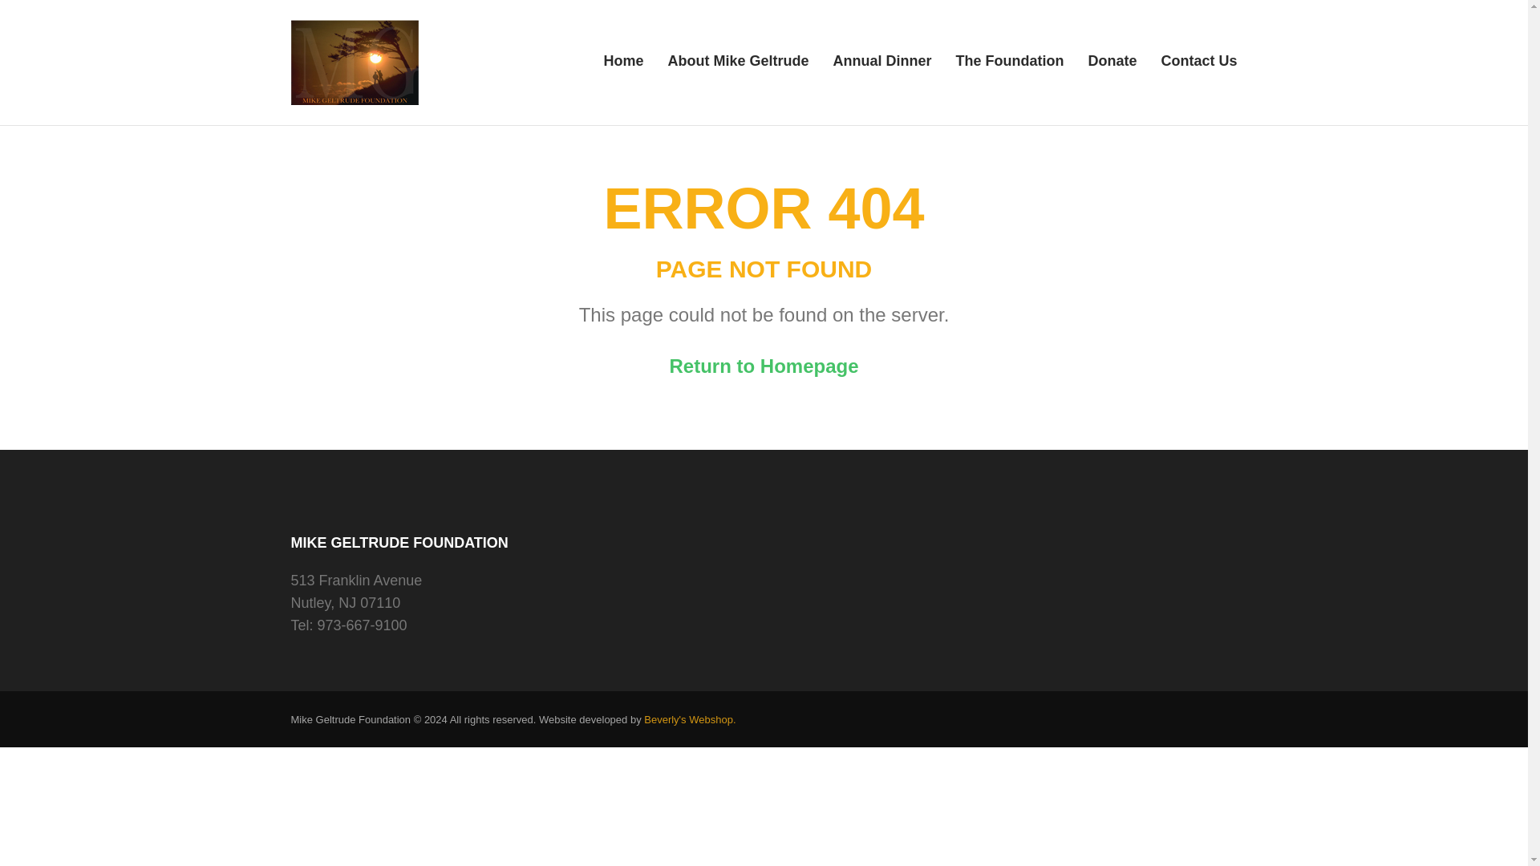  Describe the element at coordinates (609, 74) in the screenshot. I see `Mike Geltrude Foundation` at that location.